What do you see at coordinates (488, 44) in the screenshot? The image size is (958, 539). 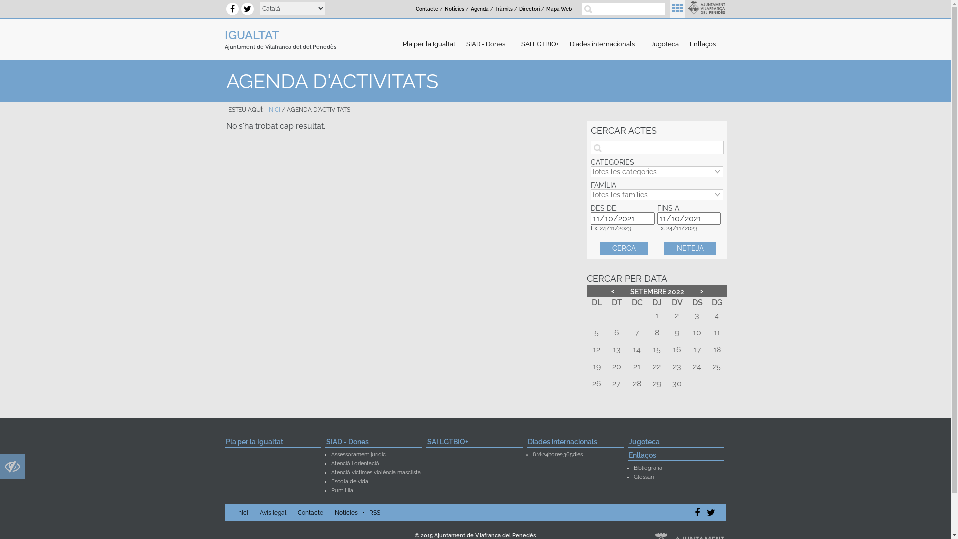 I see `SIAD - Dones` at bounding box center [488, 44].